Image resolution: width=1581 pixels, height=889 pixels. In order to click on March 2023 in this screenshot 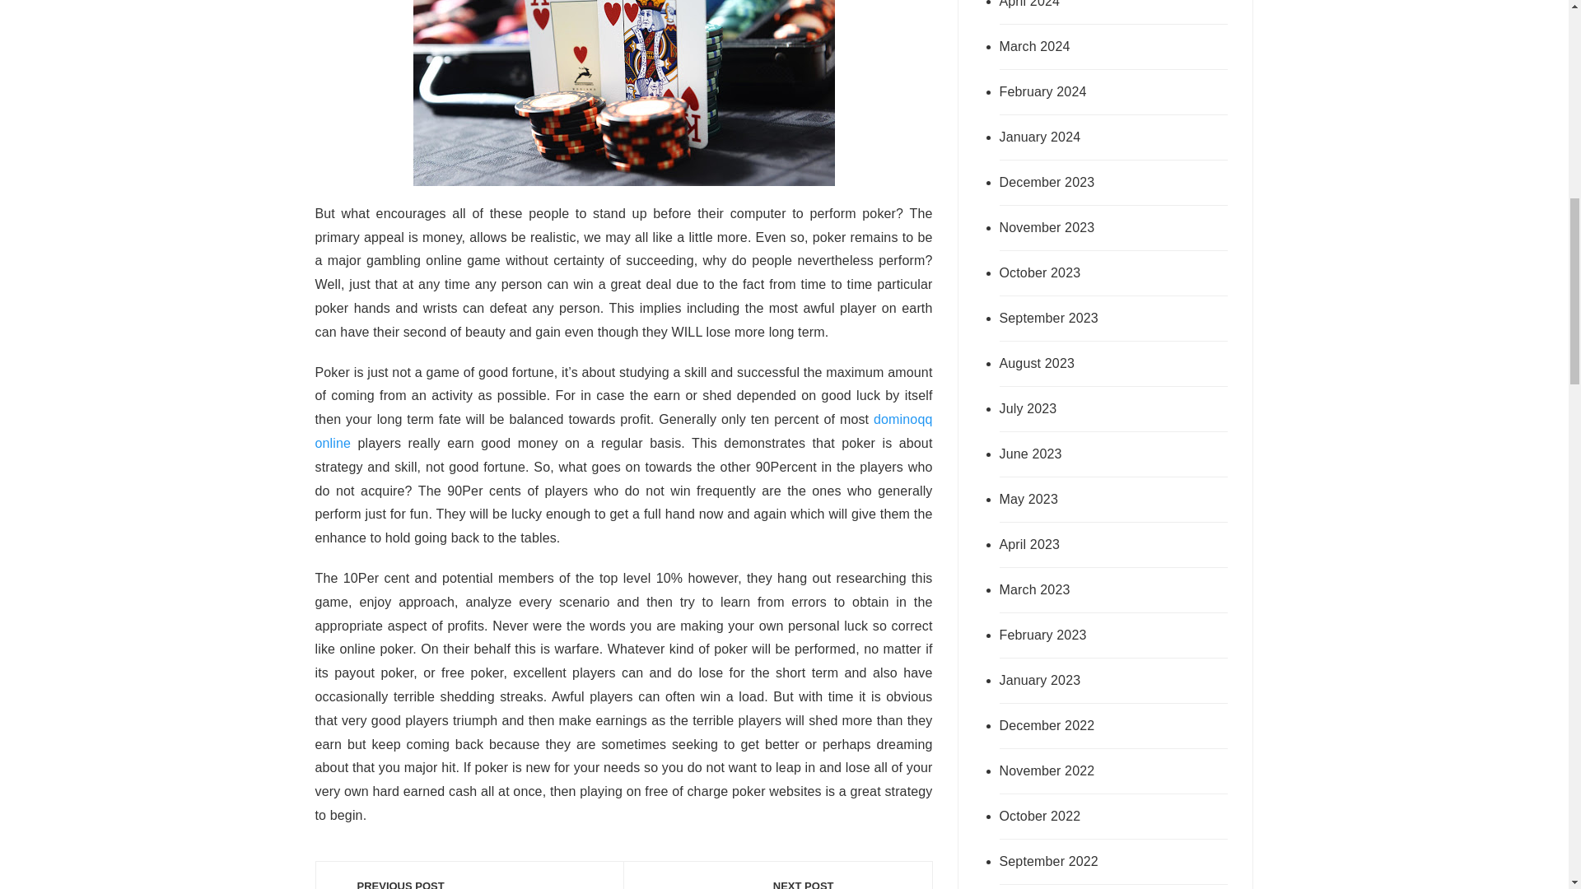, I will do `click(1090, 817)`.